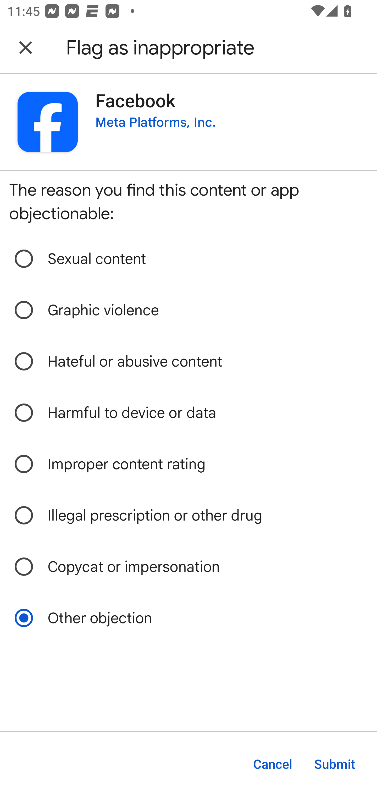  Describe the element at coordinates (188, 310) in the screenshot. I see `Graphic violence` at that location.